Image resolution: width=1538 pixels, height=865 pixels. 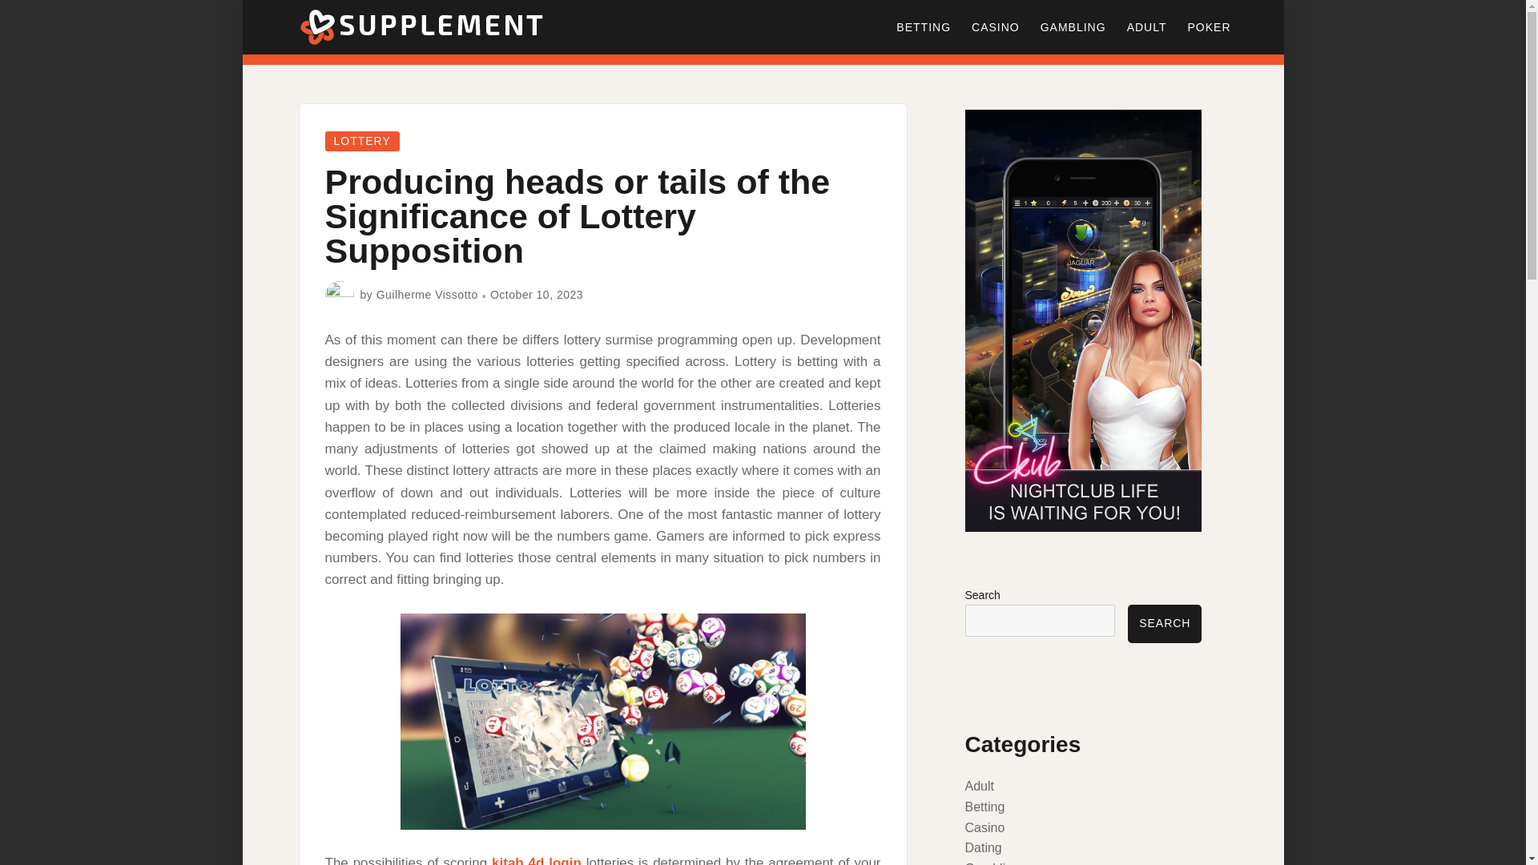 I want to click on ADULT, so click(x=1147, y=27).